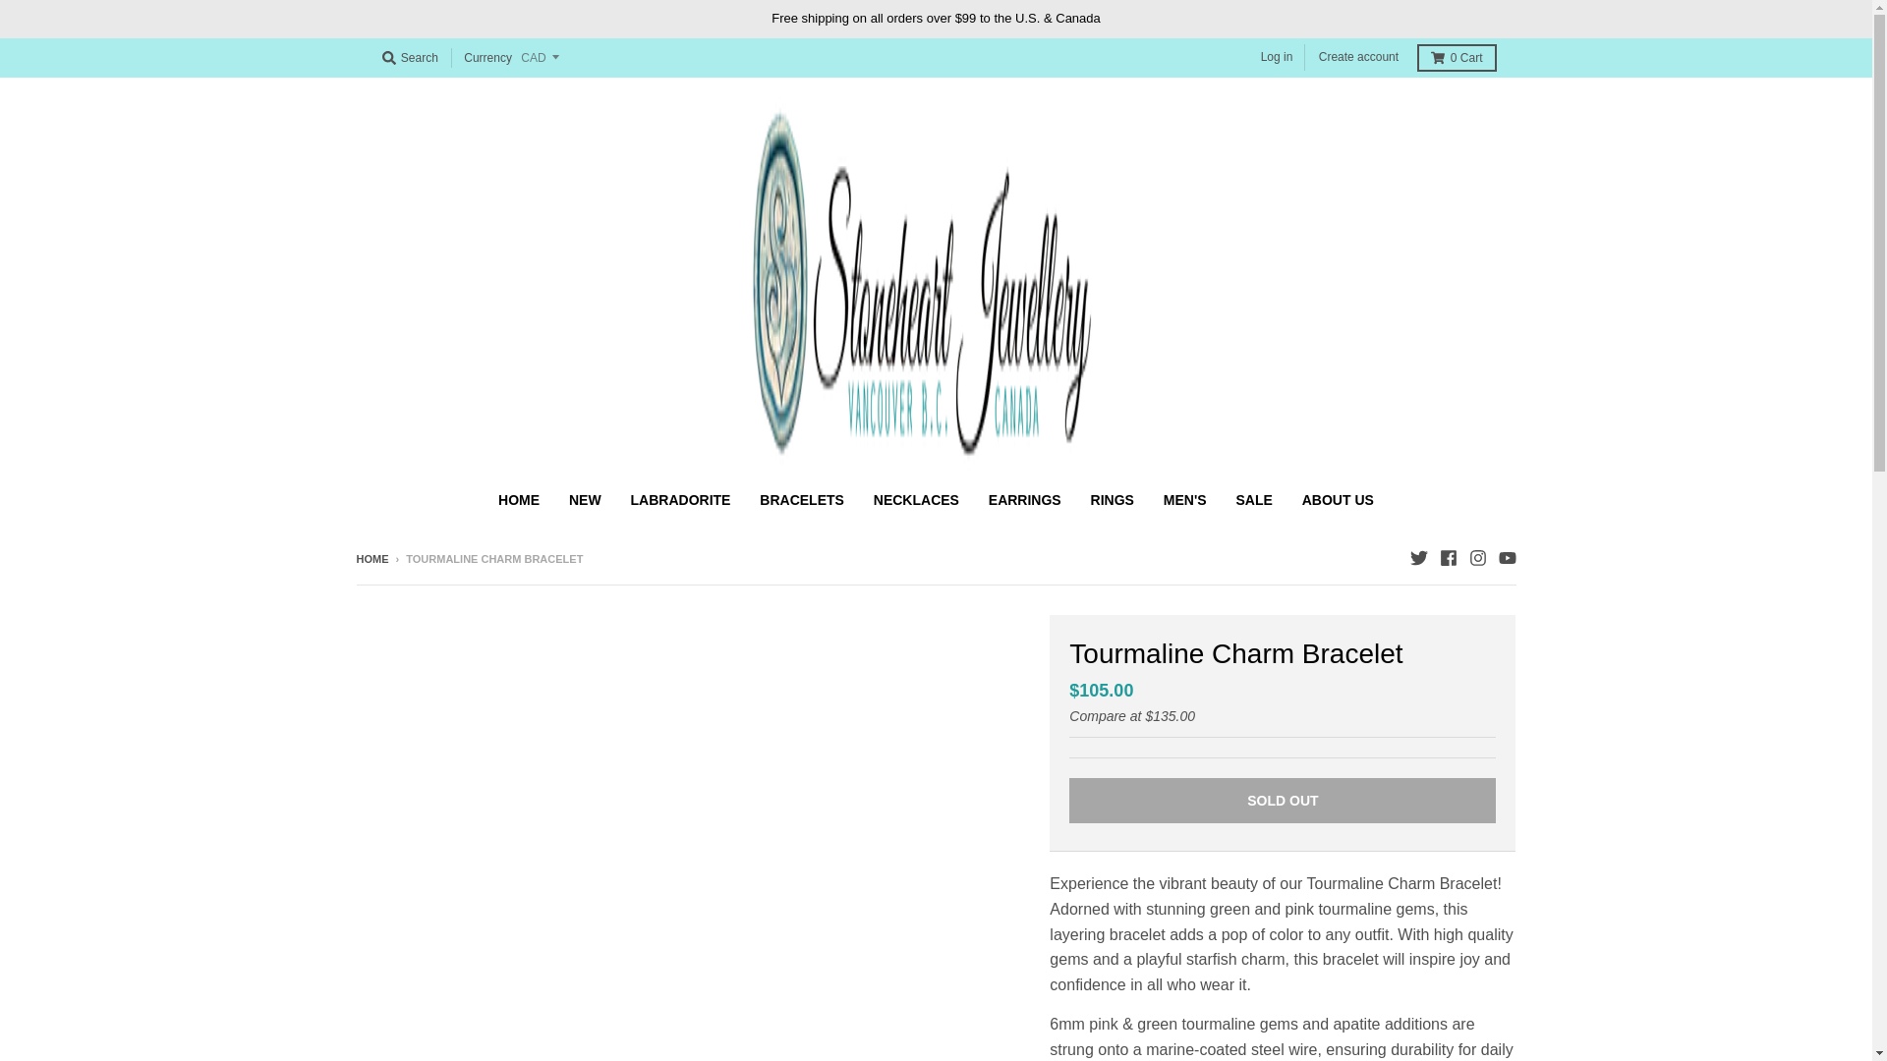  Describe the element at coordinates (1476, 558) in the screenshot. I see `Instagram - Stoneheart Jewellery` at that location.